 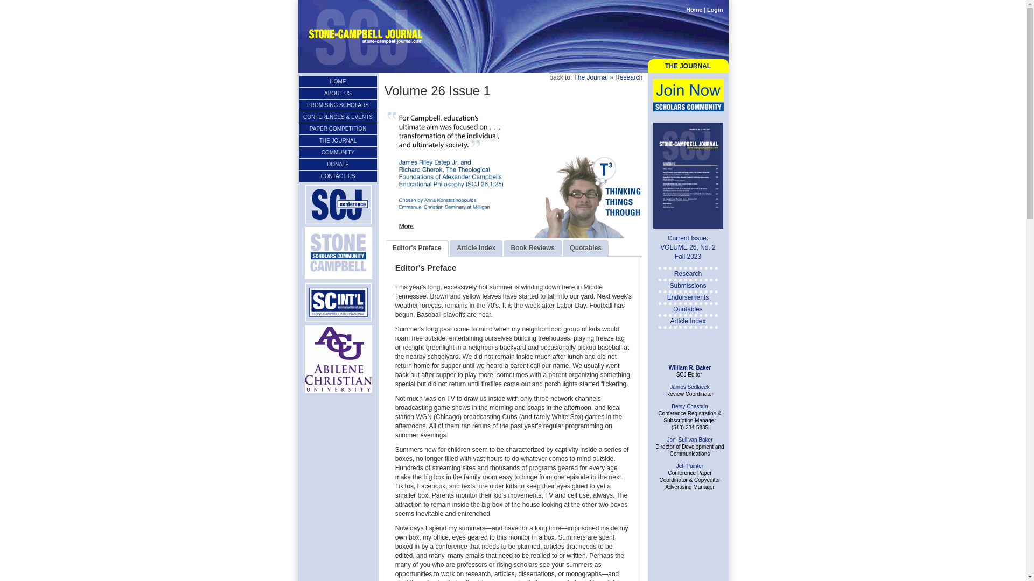 I want to click on PAPER COMPETITION, so click(x=338, y=128).